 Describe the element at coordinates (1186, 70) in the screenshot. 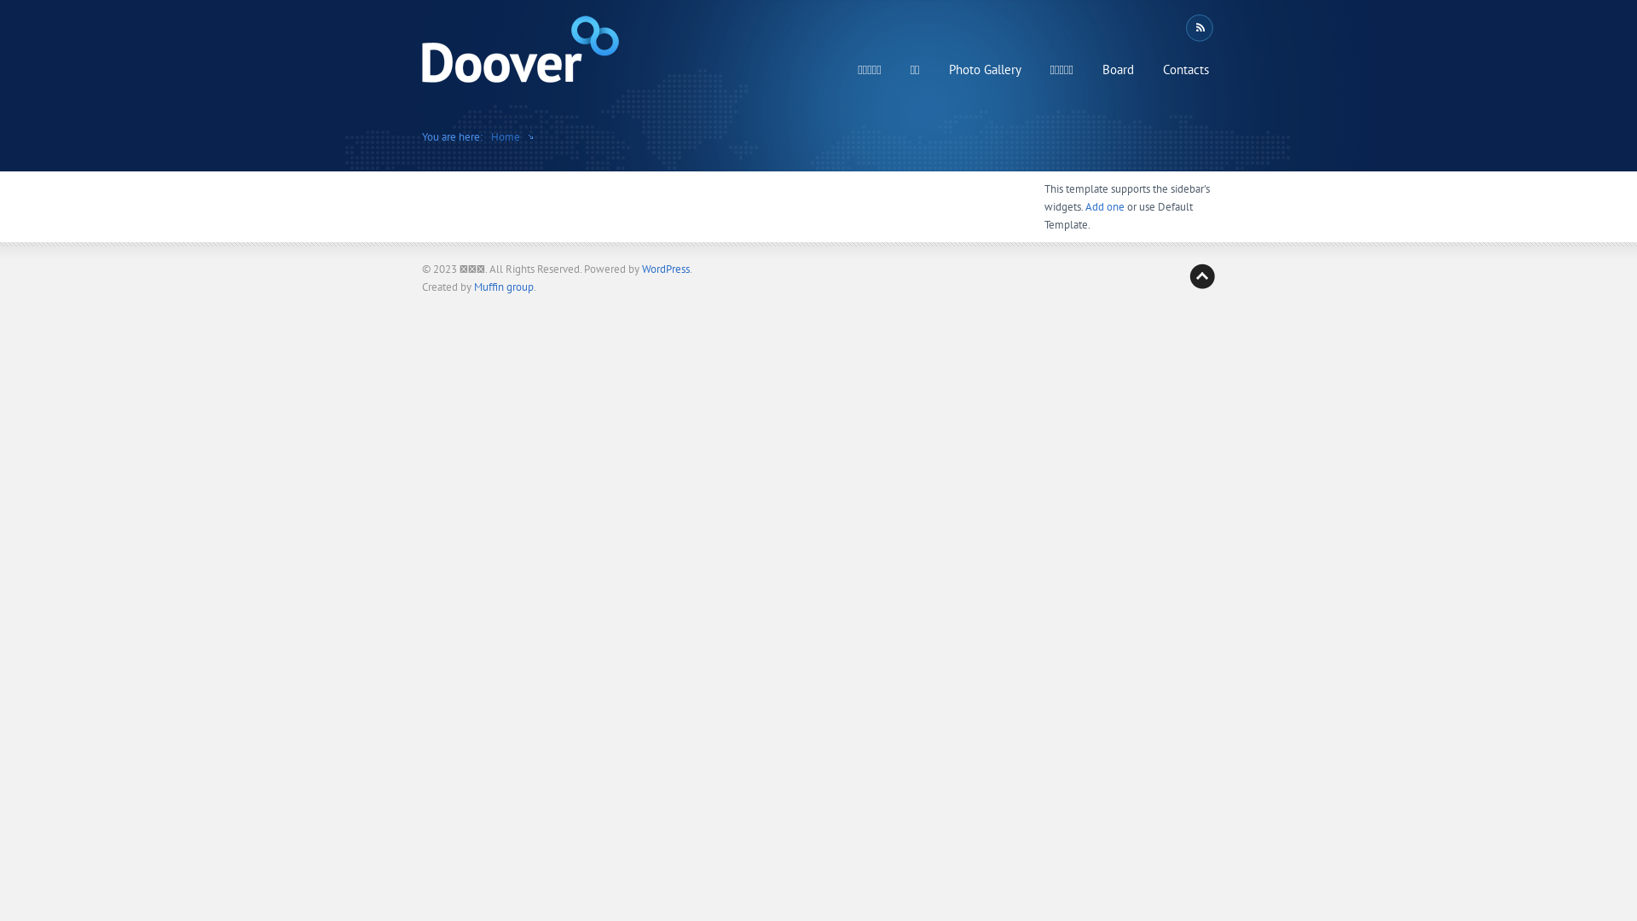

I see `Contacts` at that location.